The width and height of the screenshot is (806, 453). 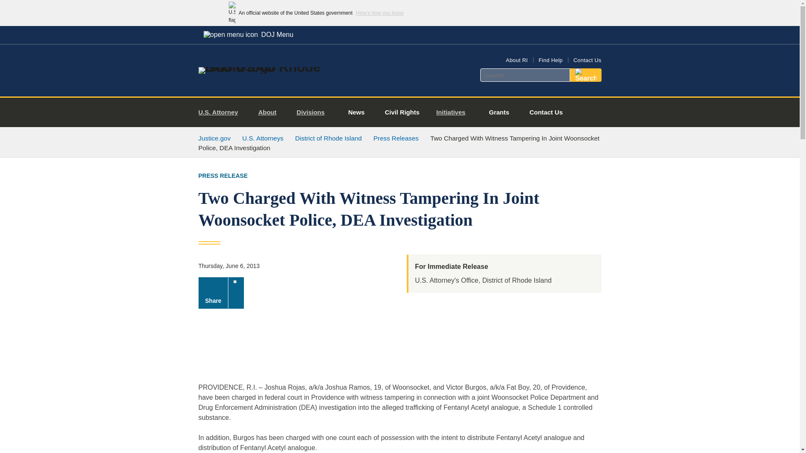 What do you see at coordinates (379, 13) in the screenshot?
I see `Here's how you know` at bounding box center [379, 13].